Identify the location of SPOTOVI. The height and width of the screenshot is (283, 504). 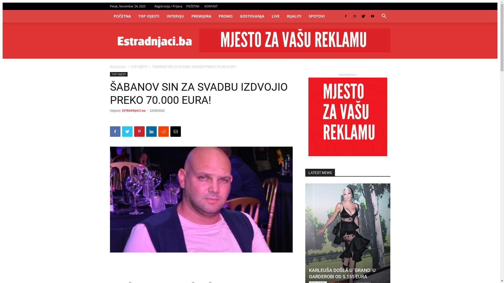
(317, 16).